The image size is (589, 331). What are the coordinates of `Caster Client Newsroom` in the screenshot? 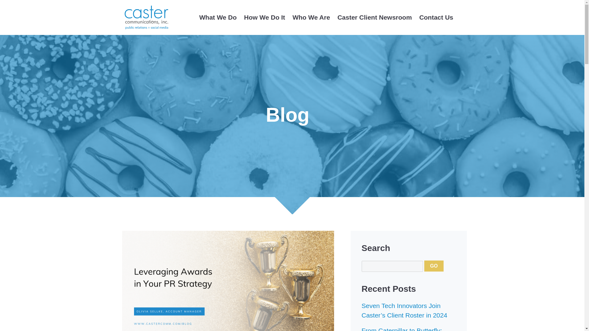 It's located at (375, 17).